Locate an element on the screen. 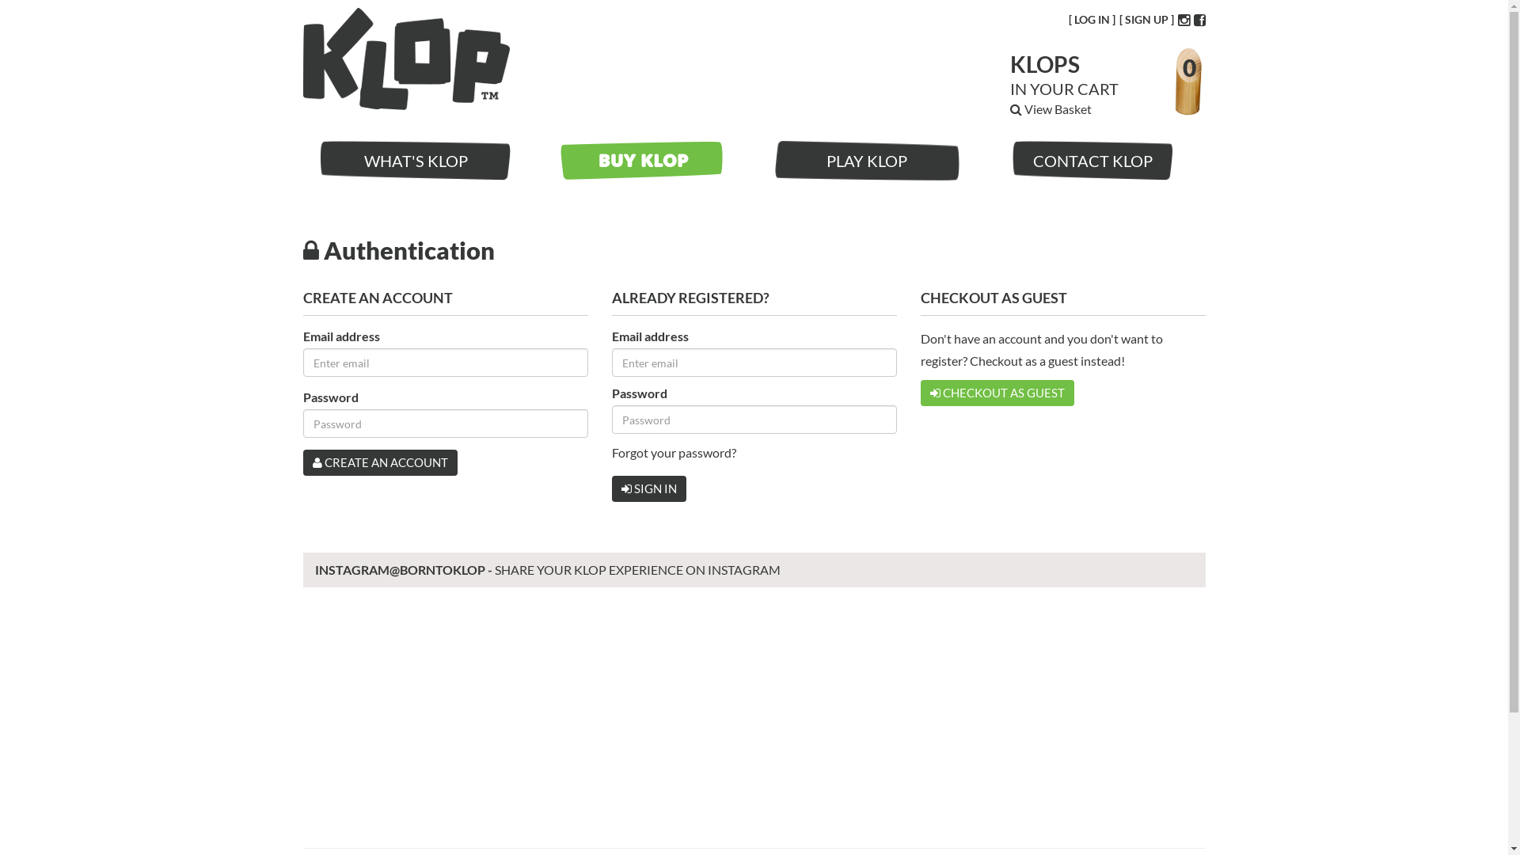  0 is located at coordinates (1189, 67).